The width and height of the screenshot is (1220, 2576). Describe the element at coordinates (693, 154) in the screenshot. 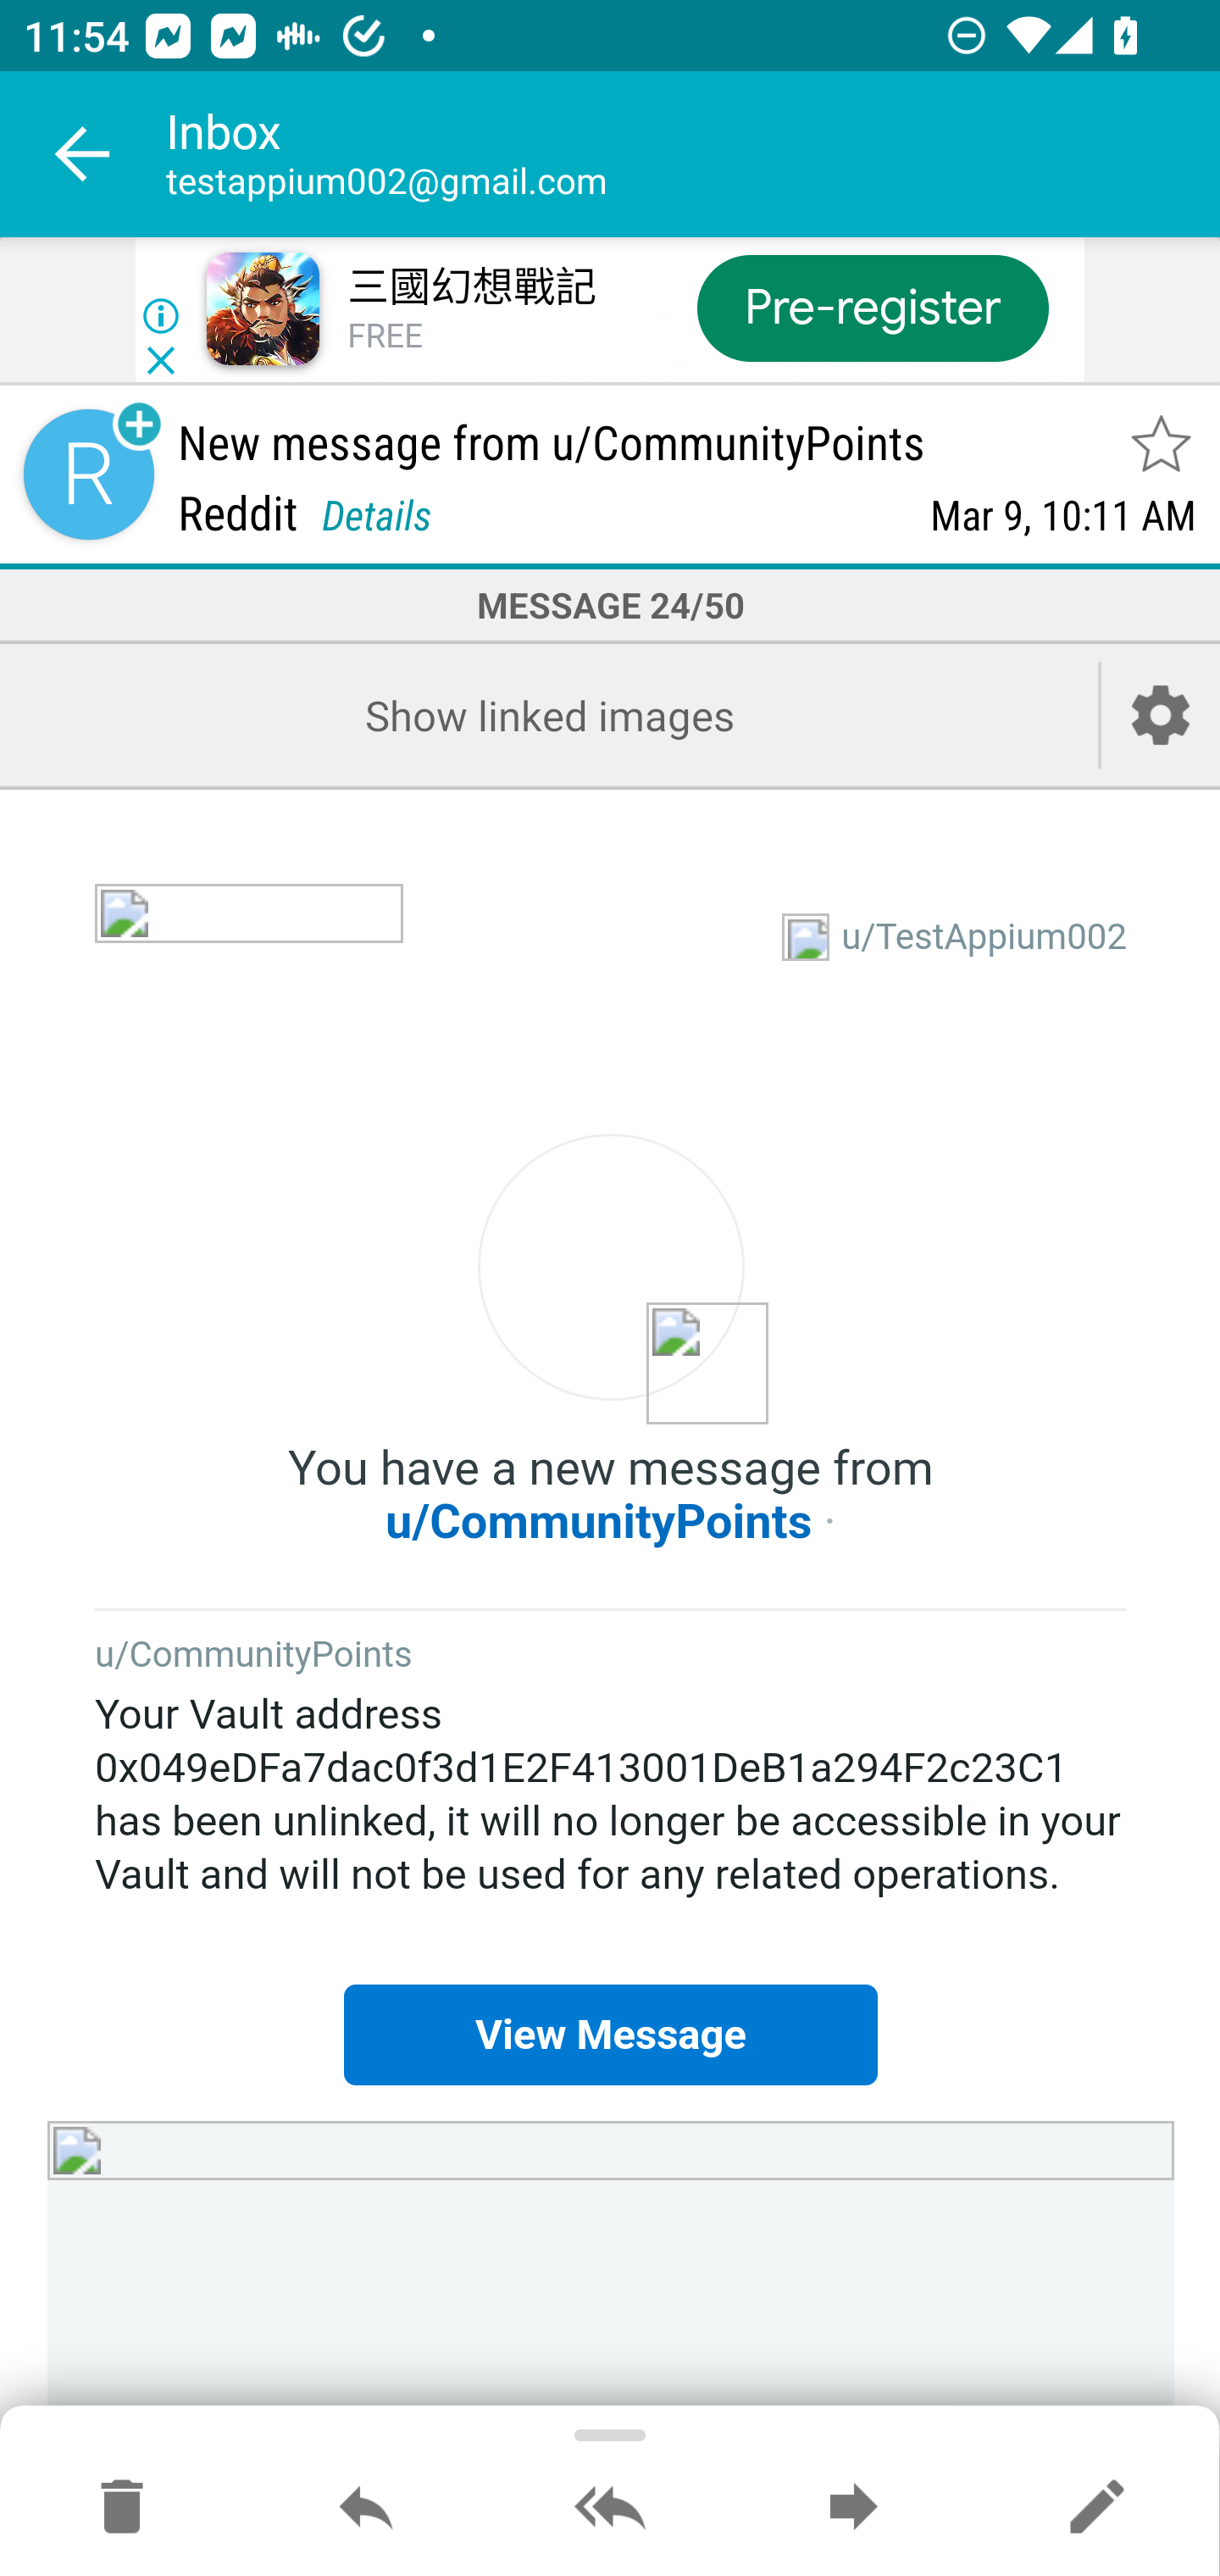

I see `Inbox testappium002@gmail.com` at that location.